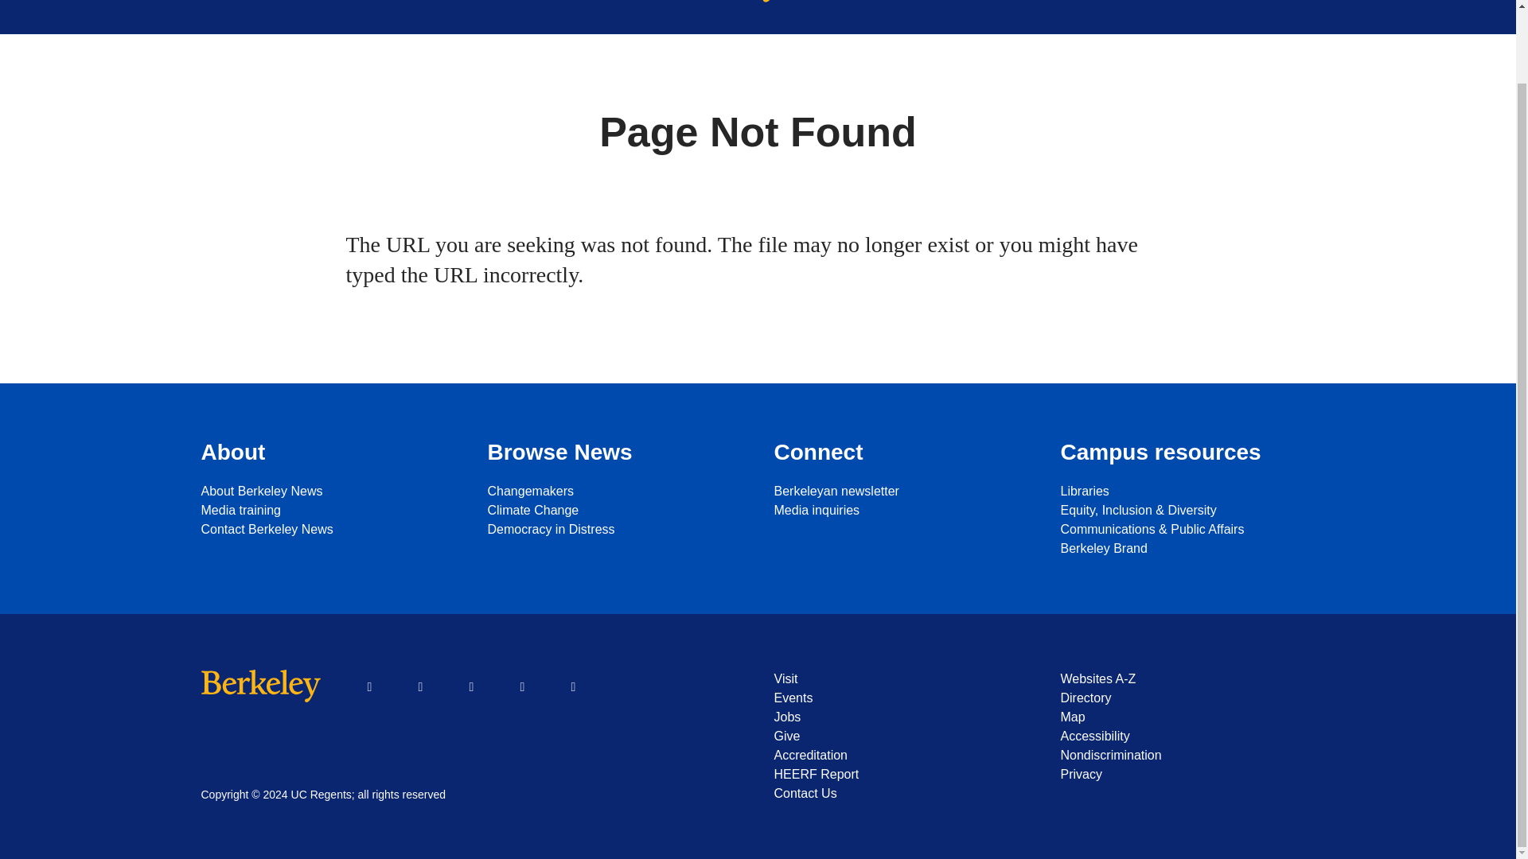 Image resolution: width=1528 pixels, height=859 pixels. I want to click on About Berkeley News, so click(328, 491).